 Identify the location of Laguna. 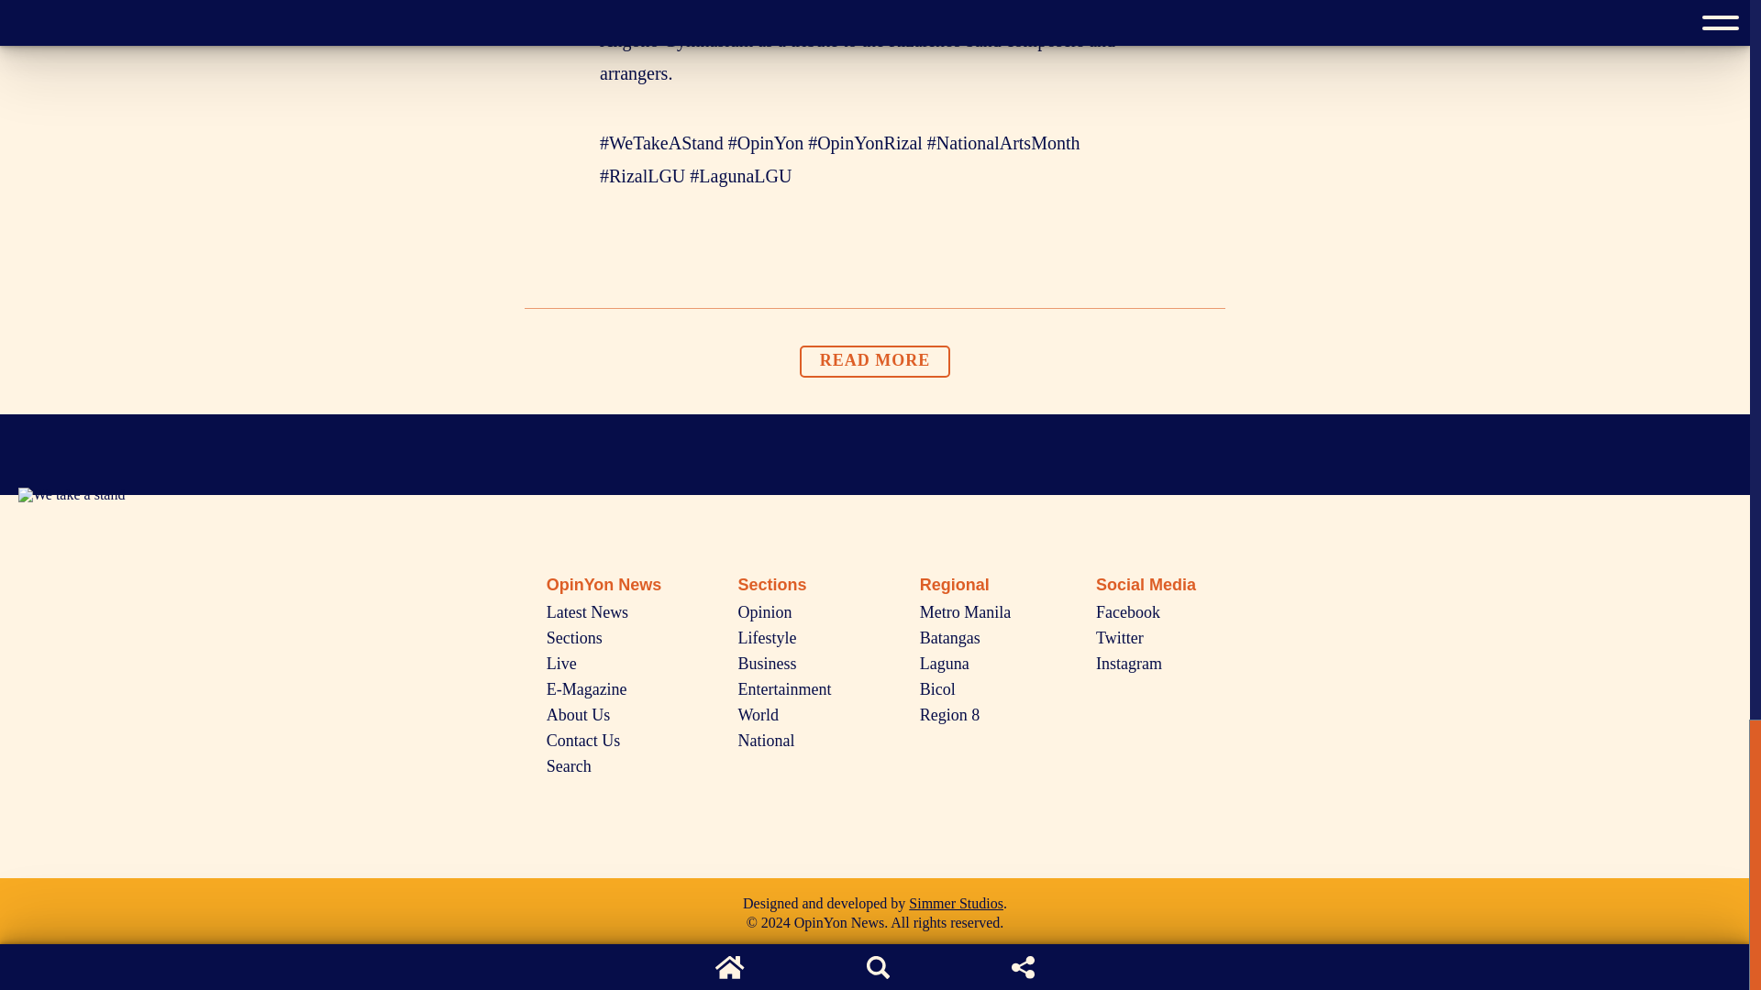
(945, 664).